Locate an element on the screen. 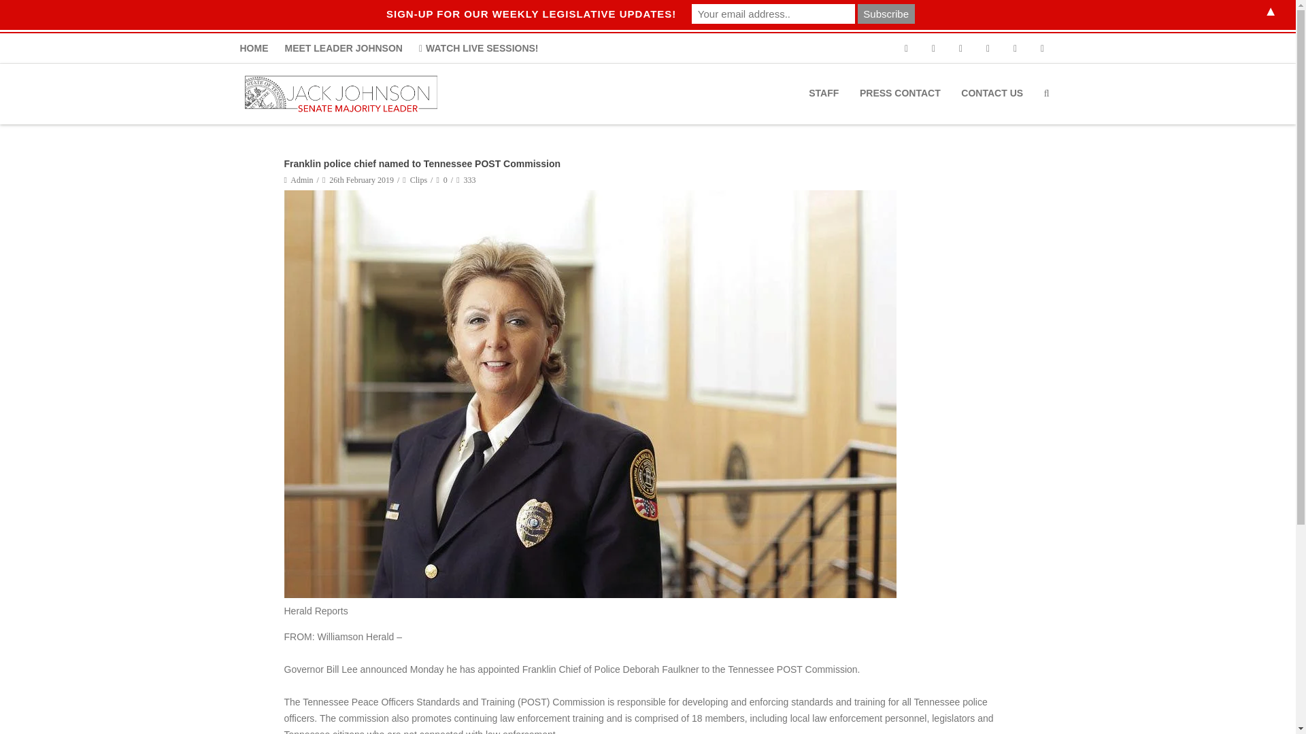 Image resolution: width=1306 pixels, height=734 pixels. Clips is located at coordinates (418, 180).